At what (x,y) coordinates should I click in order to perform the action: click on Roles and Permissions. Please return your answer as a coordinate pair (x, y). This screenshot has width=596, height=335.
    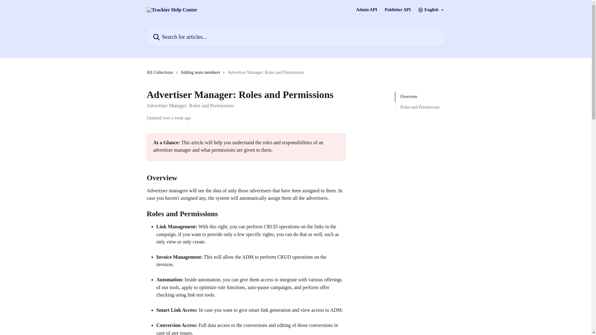
    Looking at the image, I should click on (420, 107).